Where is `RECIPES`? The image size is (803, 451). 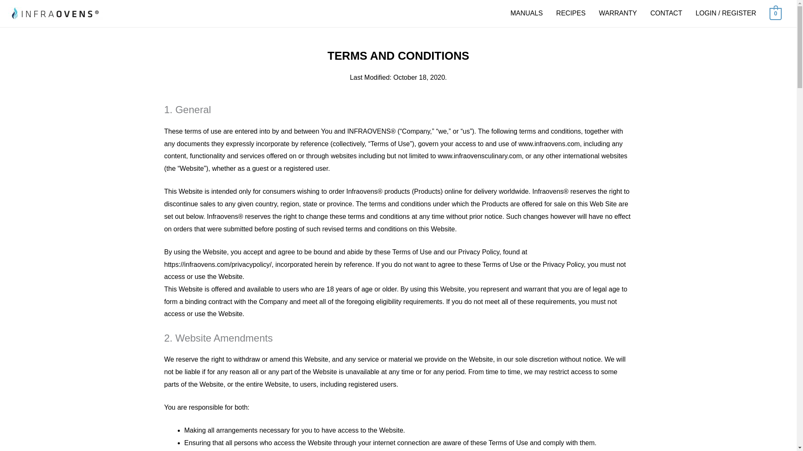 RECIPES is located at coordinates (570, 13).